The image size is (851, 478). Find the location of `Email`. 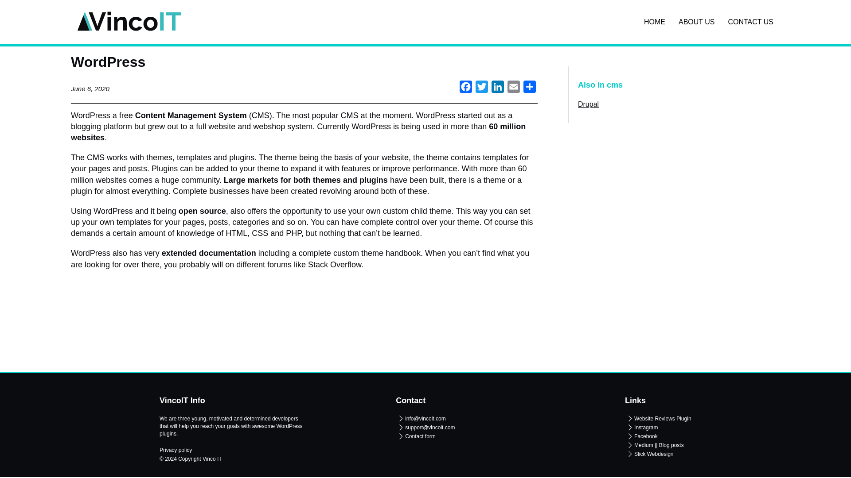

Email is located at coordinates (513, 89).